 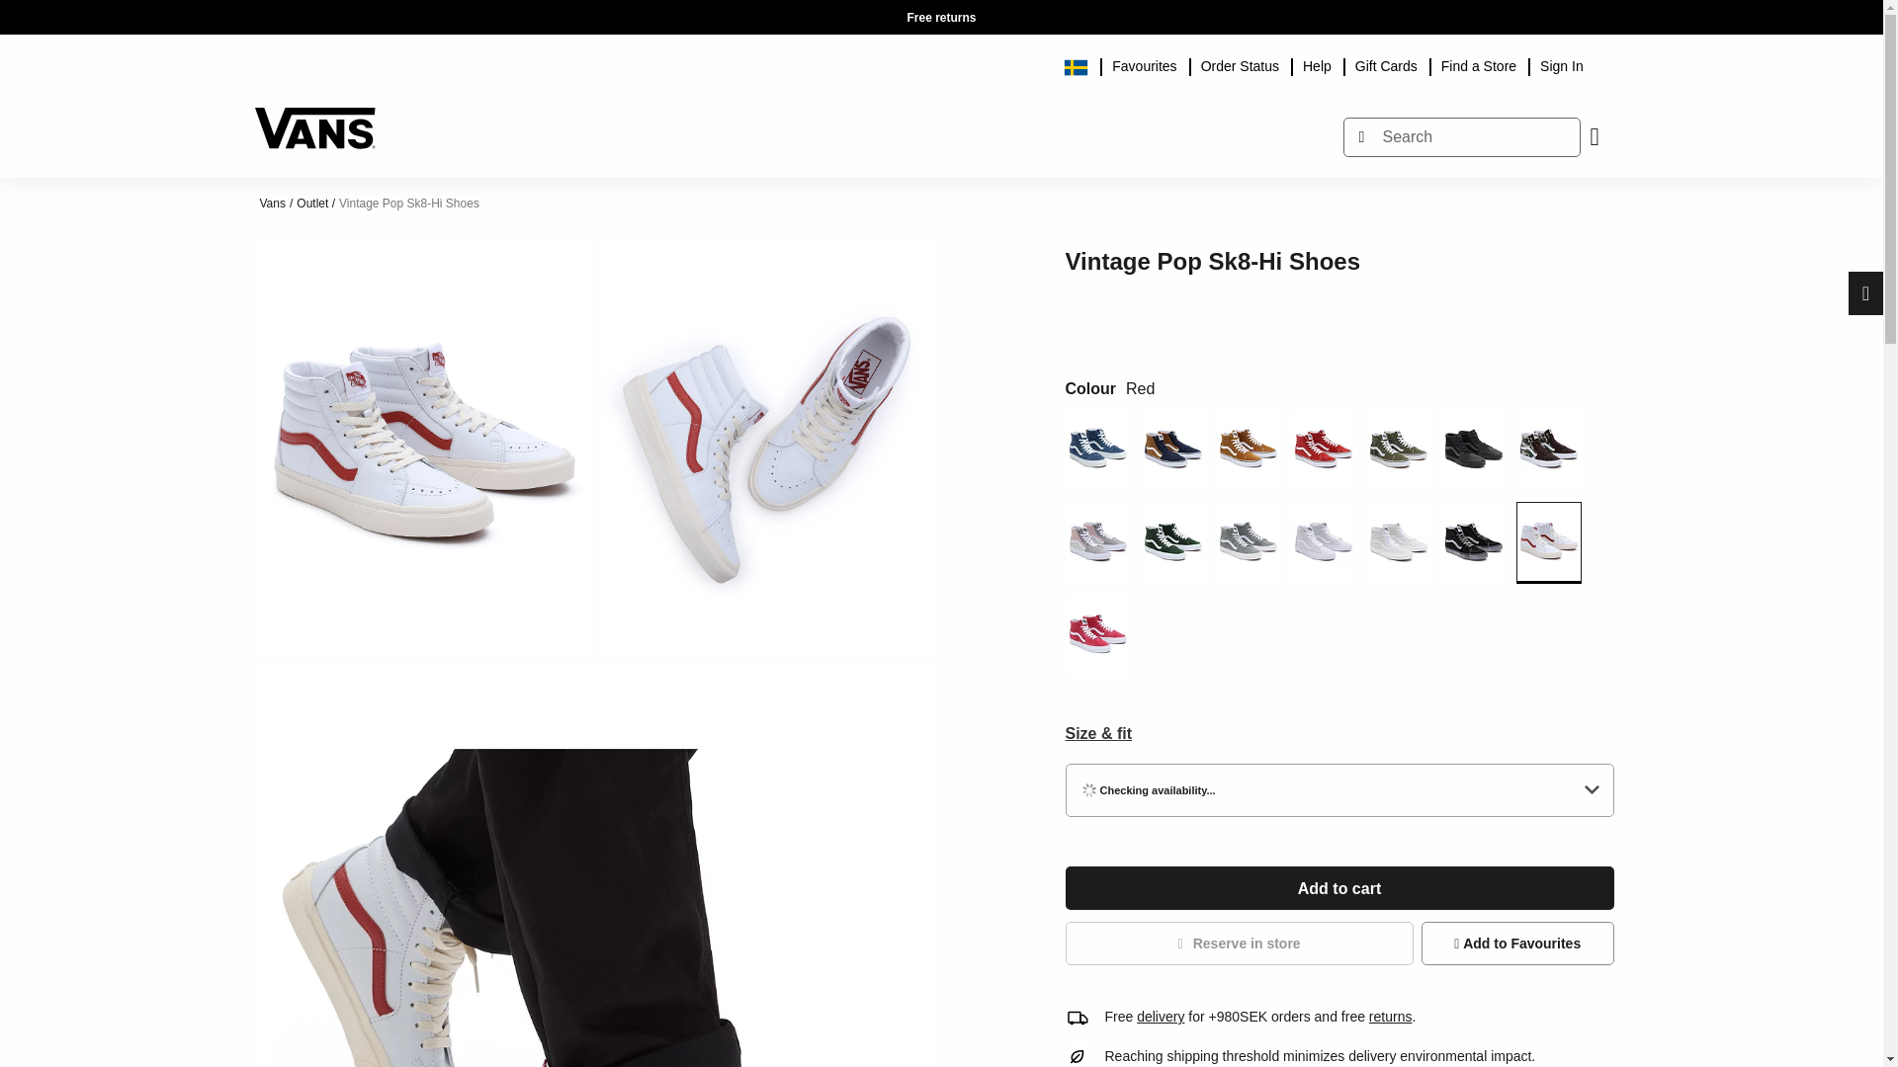 I want to click on Vans, so click(x=314, y=119).